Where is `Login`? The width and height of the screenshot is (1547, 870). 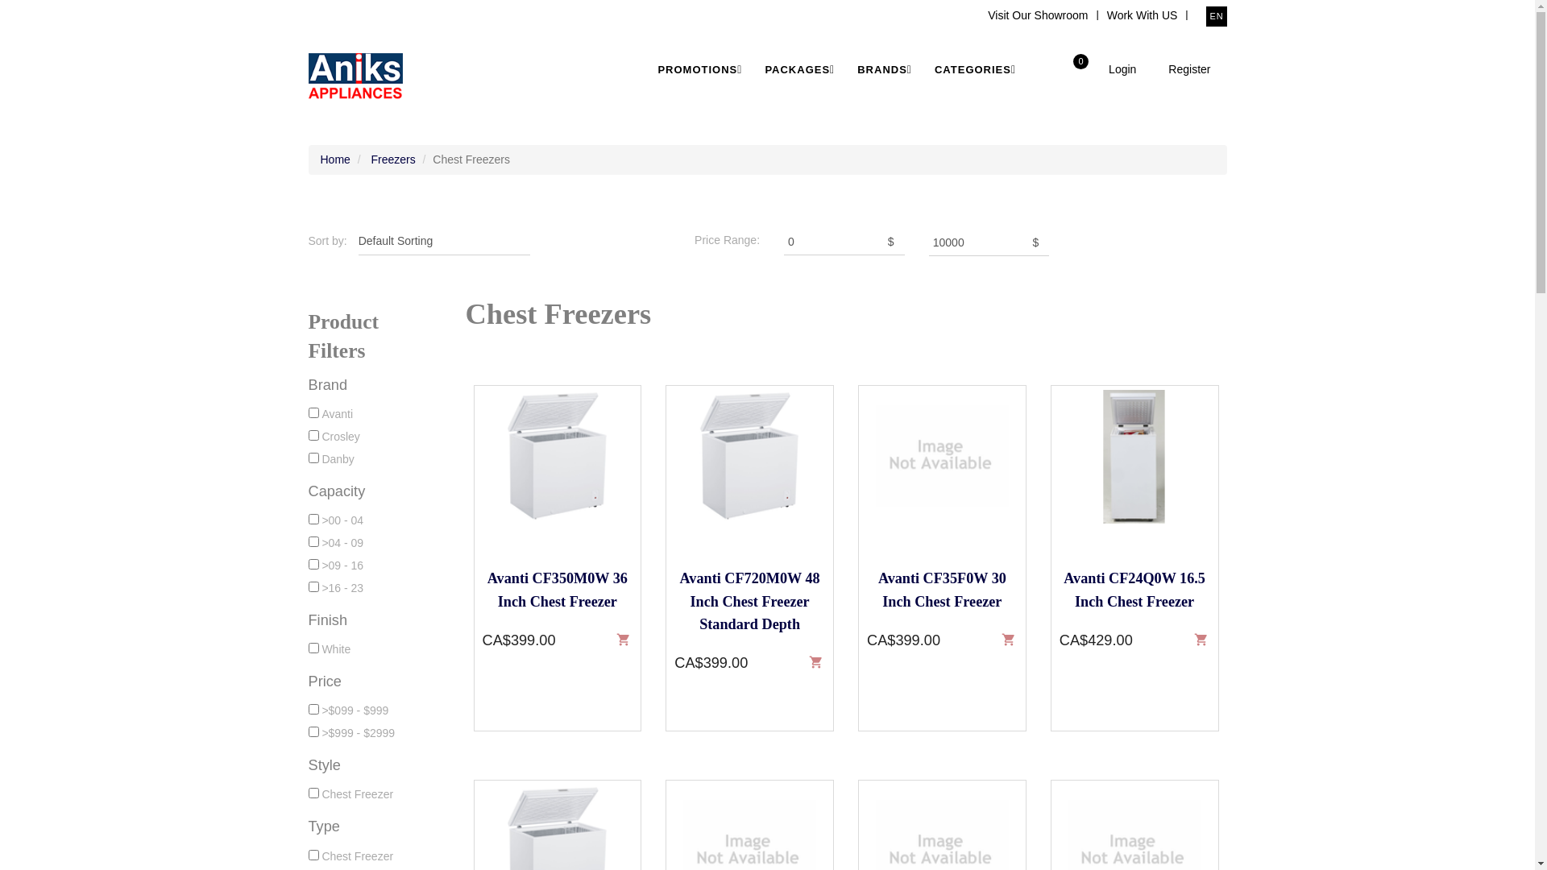
Login is located at coordinates (1122, 69).